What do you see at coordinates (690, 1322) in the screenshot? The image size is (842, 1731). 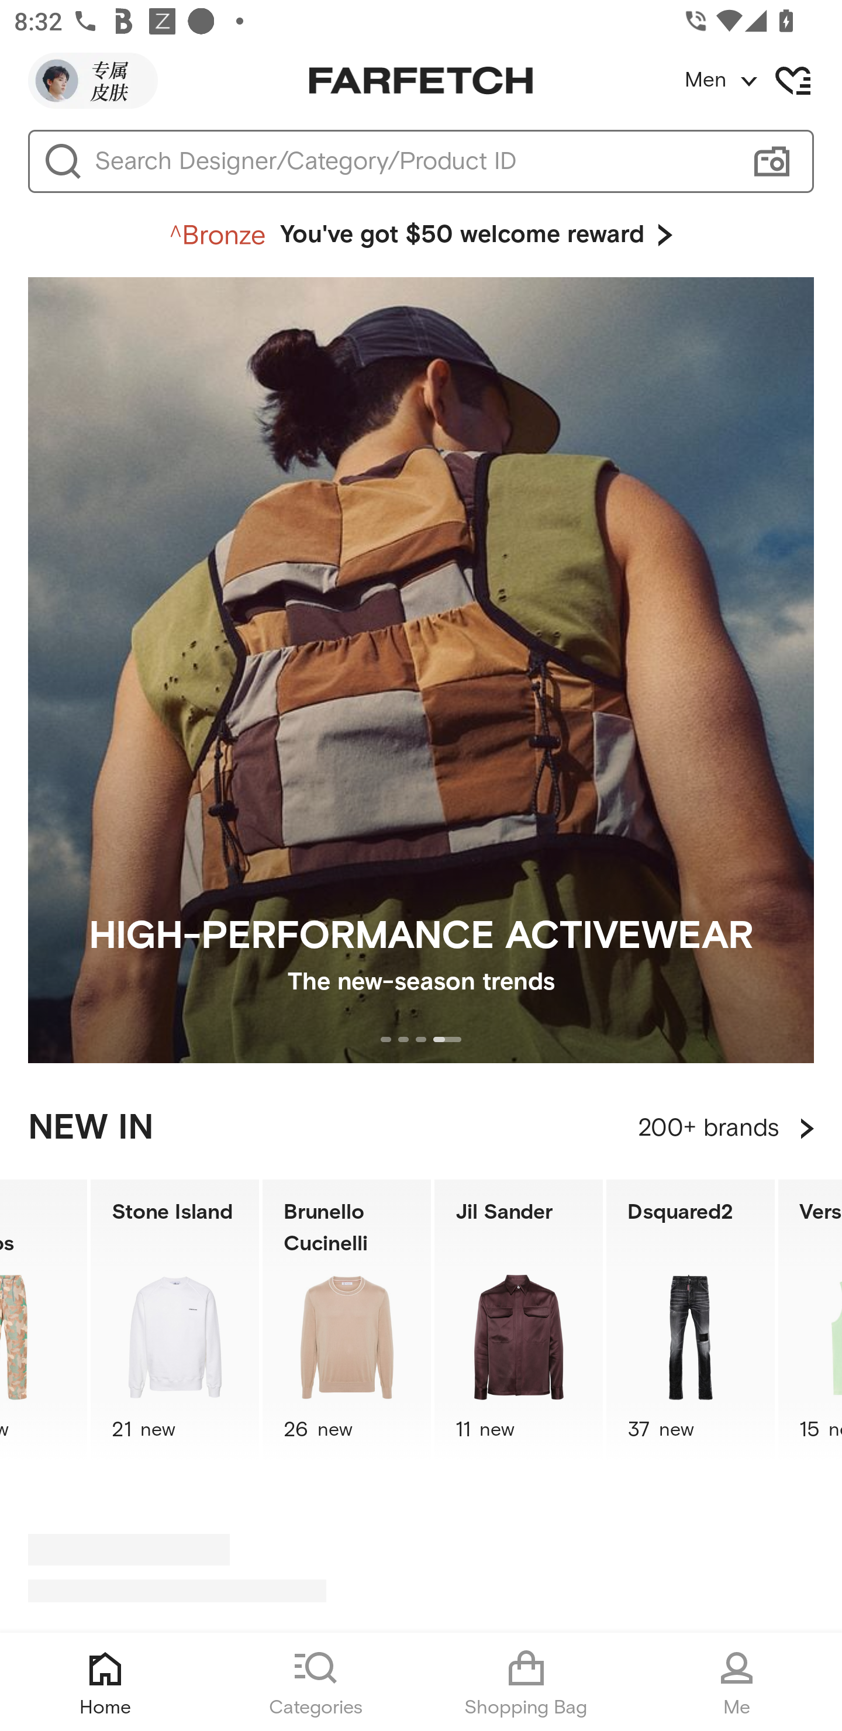 I see `Dsquared2 37  new` at bounding box center [690, 1322].